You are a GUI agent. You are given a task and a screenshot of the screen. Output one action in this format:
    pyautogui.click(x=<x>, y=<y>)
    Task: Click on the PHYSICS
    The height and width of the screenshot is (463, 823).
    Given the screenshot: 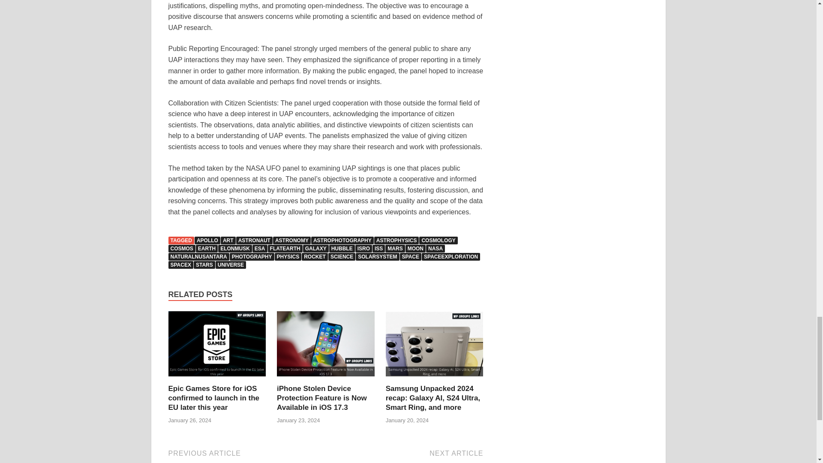 What is the action you would take?
    pyautogui.click(x=288, y=256)
    